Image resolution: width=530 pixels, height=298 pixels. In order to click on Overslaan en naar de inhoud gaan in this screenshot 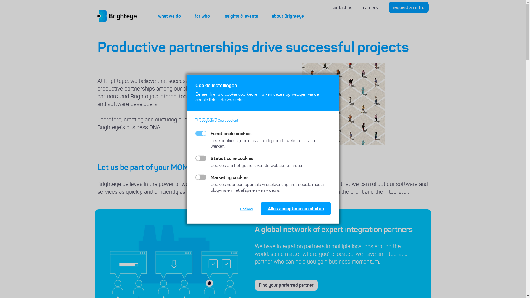, I will do `click(0, 0)`.